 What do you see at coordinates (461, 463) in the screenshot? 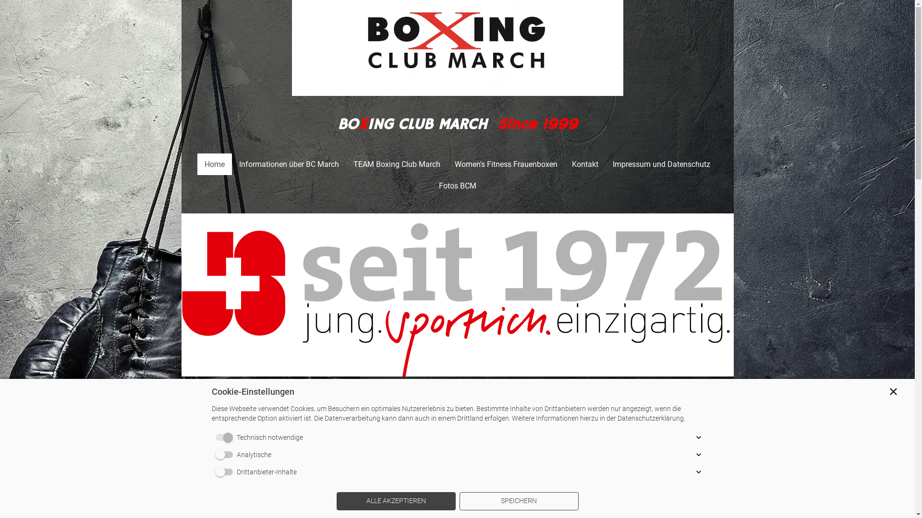
I see `Cookie-Einstellungen` at bounding box center [461, 463].